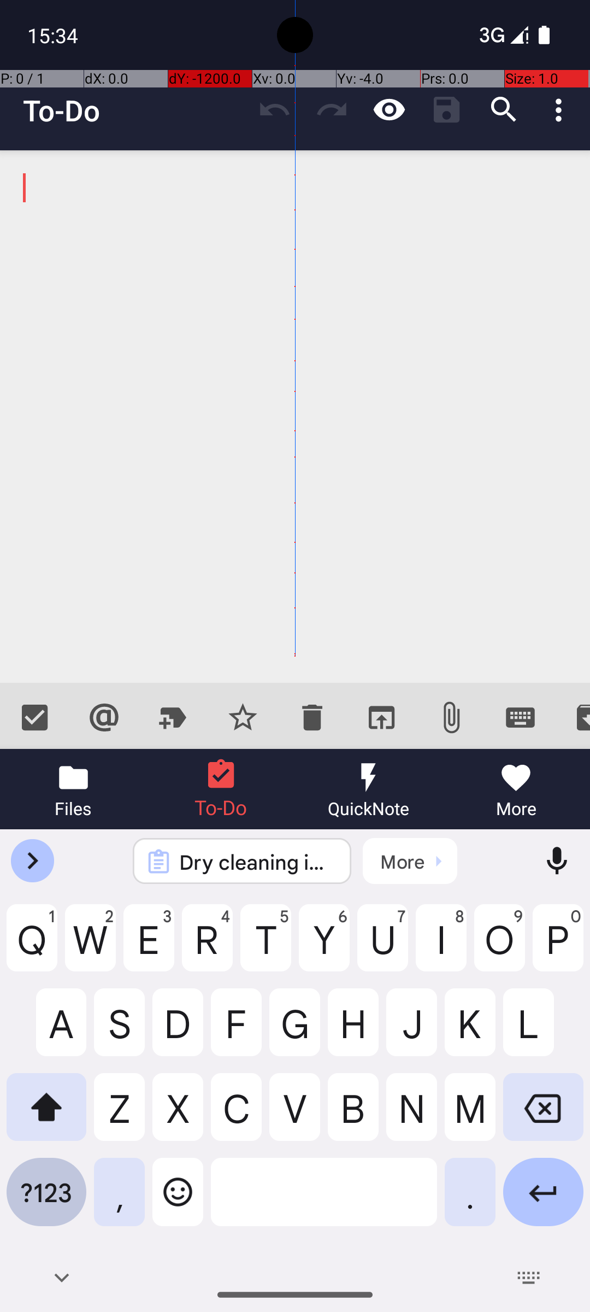 Image resolution: width=590 pixels, height=1312 pixels. Describe the element at coordinates (257, 862) in the screenshot. I see `Dry cleaning is ready for pick-up.` at that location.